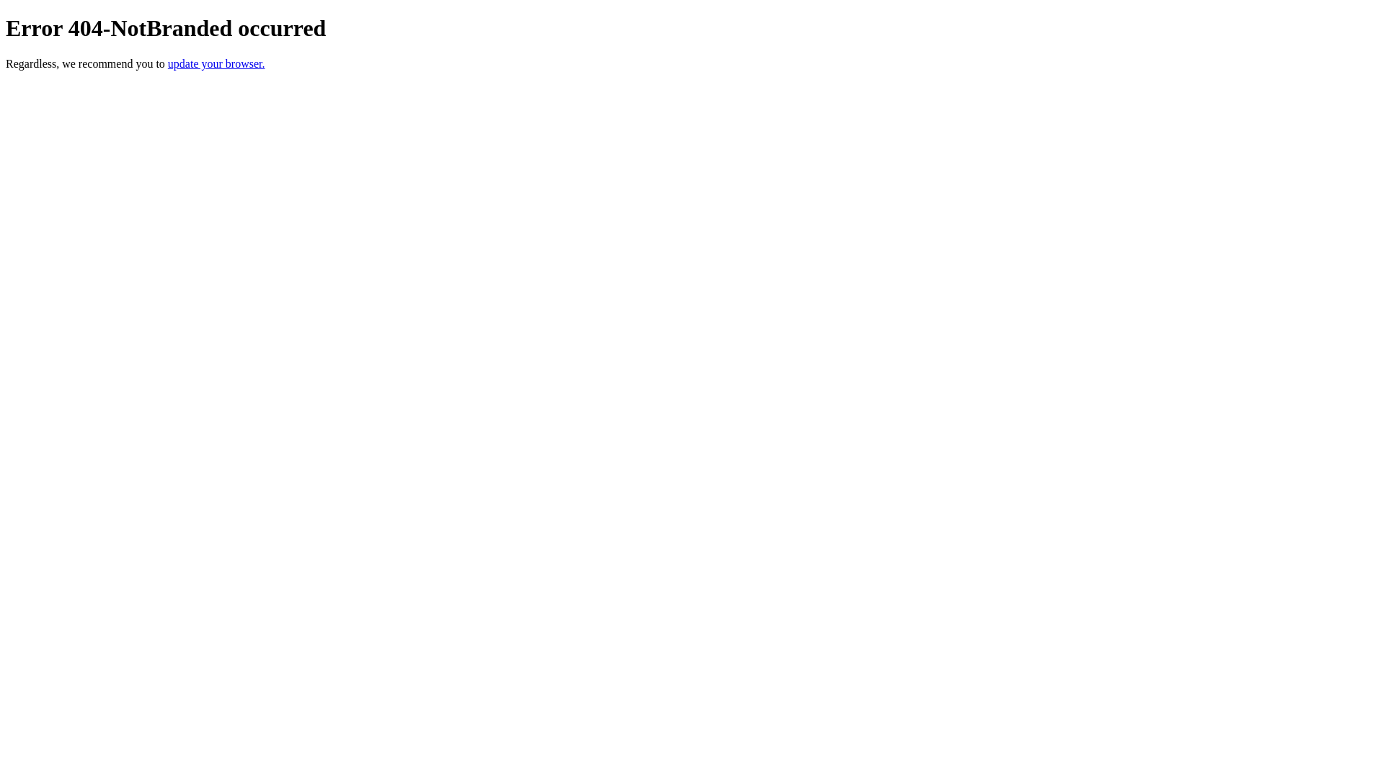  Describe the element at coordinates (216, 63) in the screenshot. I see `update your browser.` at that location.